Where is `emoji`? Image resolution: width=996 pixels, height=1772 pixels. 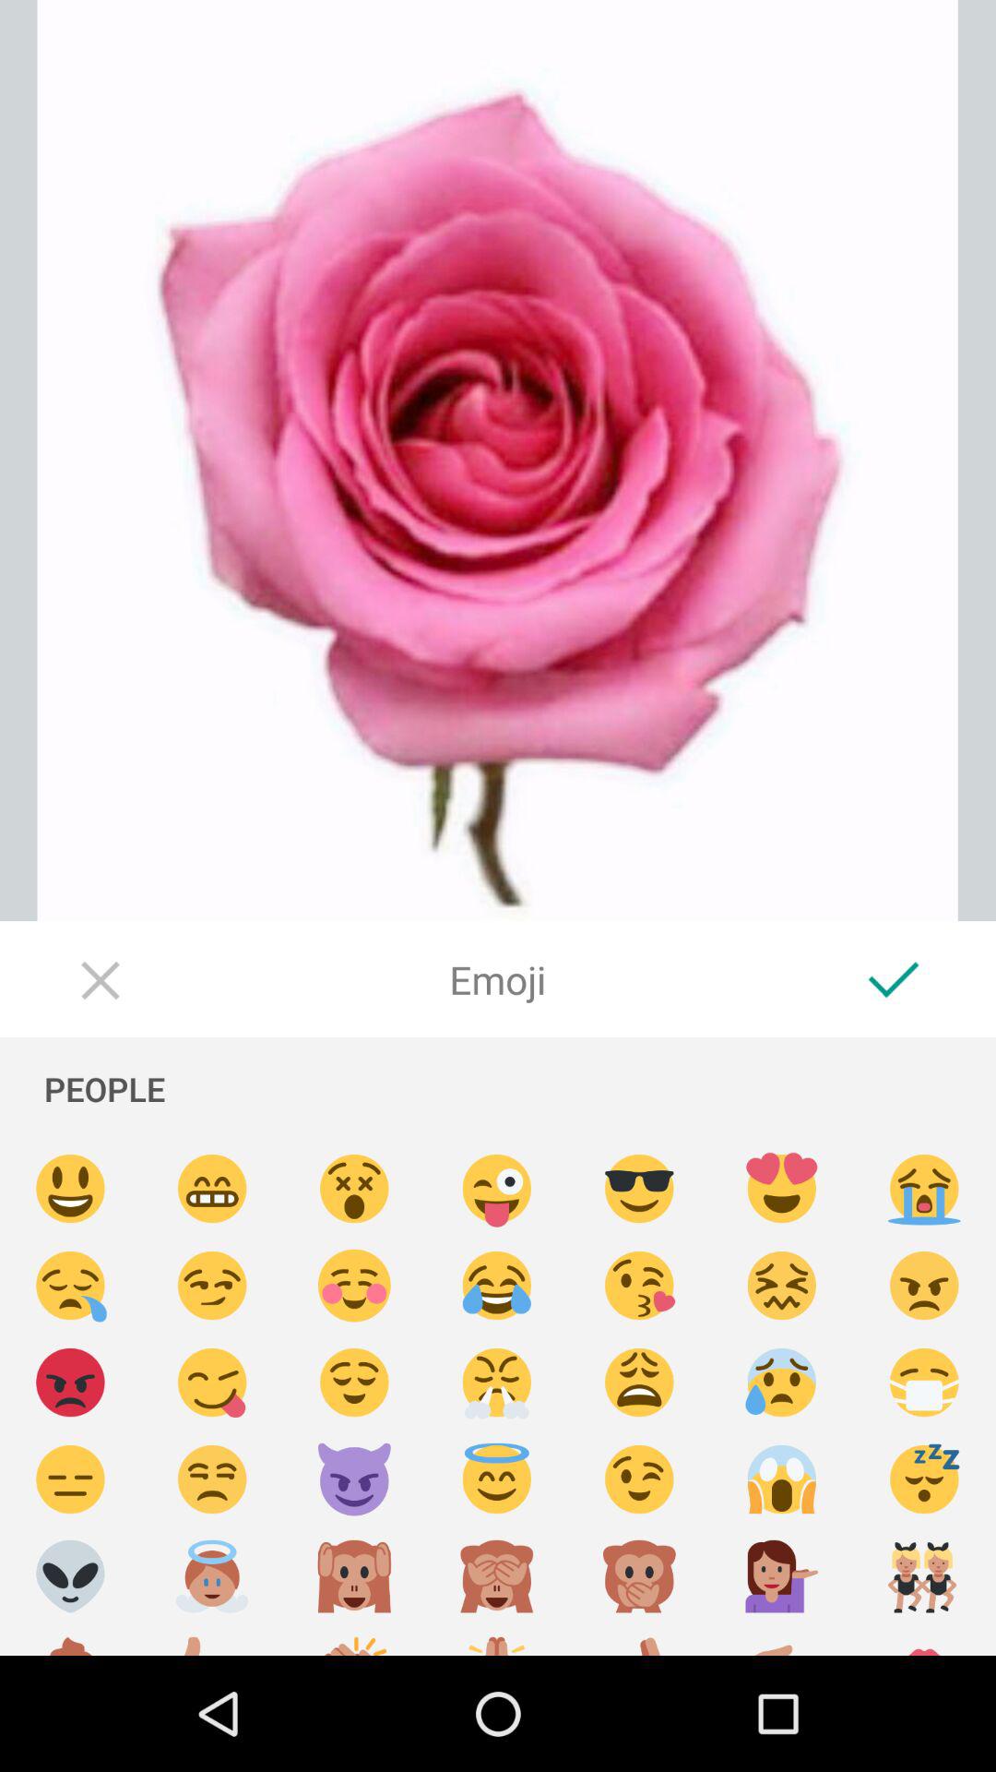
emoji is located at coordinates (70, 1189).